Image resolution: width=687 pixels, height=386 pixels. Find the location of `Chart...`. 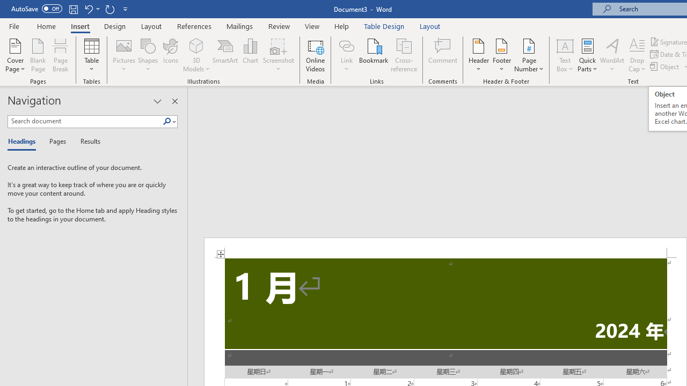

Chart... is located at coordinates (250, 55).